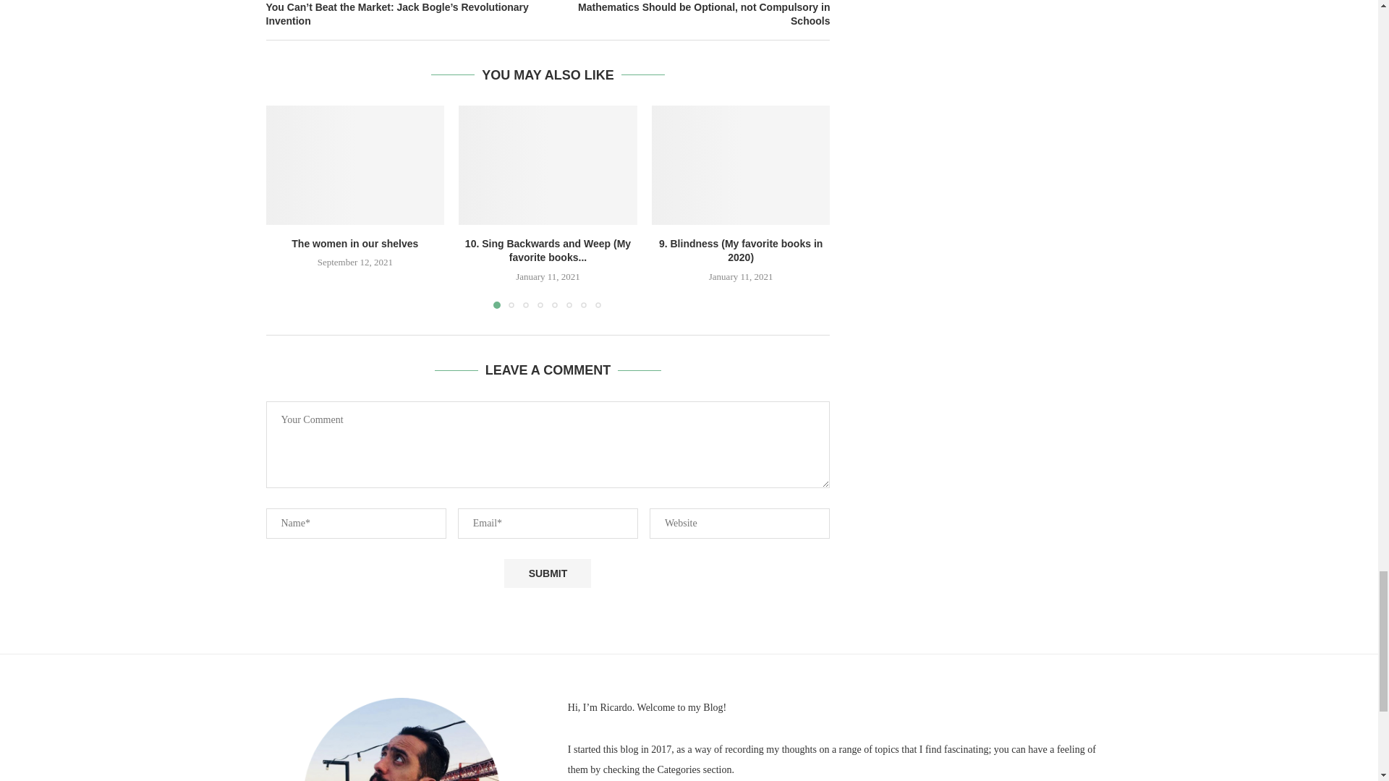  Describe the element at coordinates (355, 164) in the screenshot. I see `The women in our shelves` at that location.